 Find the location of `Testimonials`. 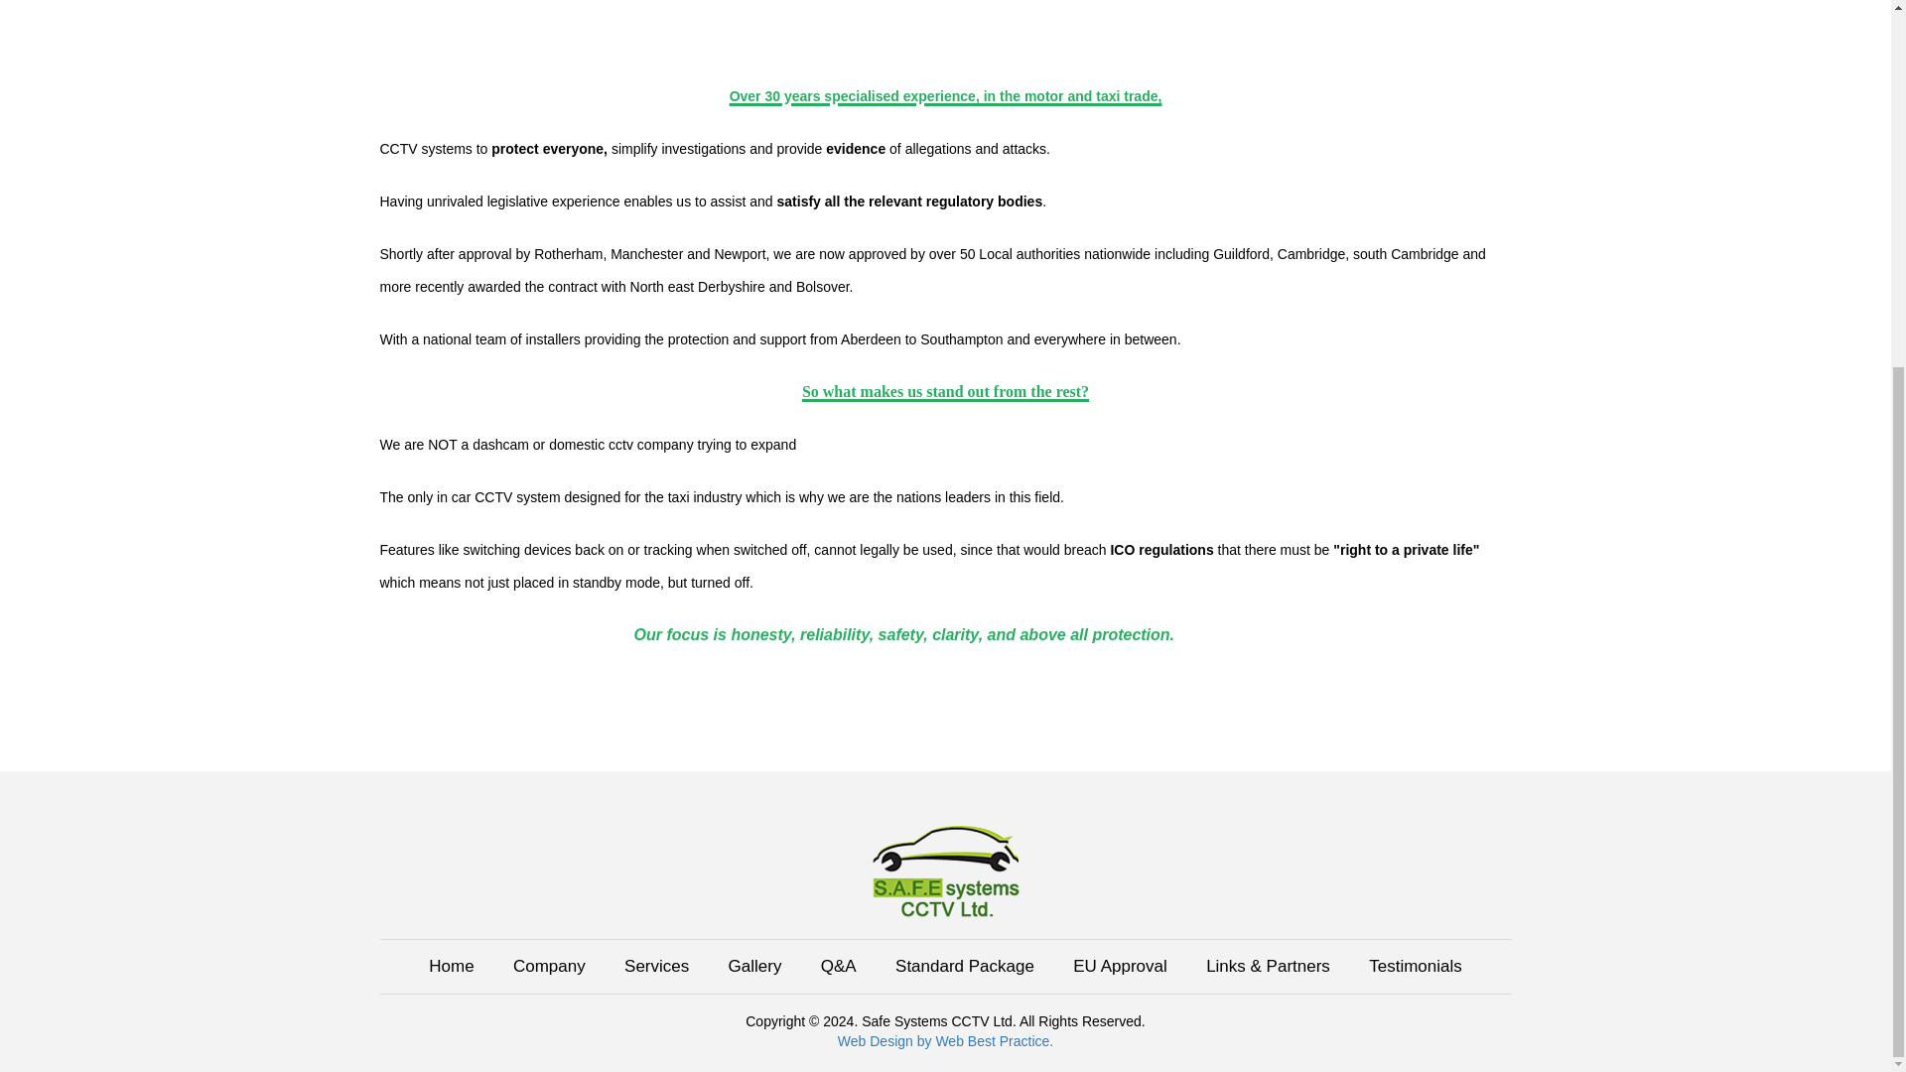

Testimonials is located at coordinates (1415, 966).